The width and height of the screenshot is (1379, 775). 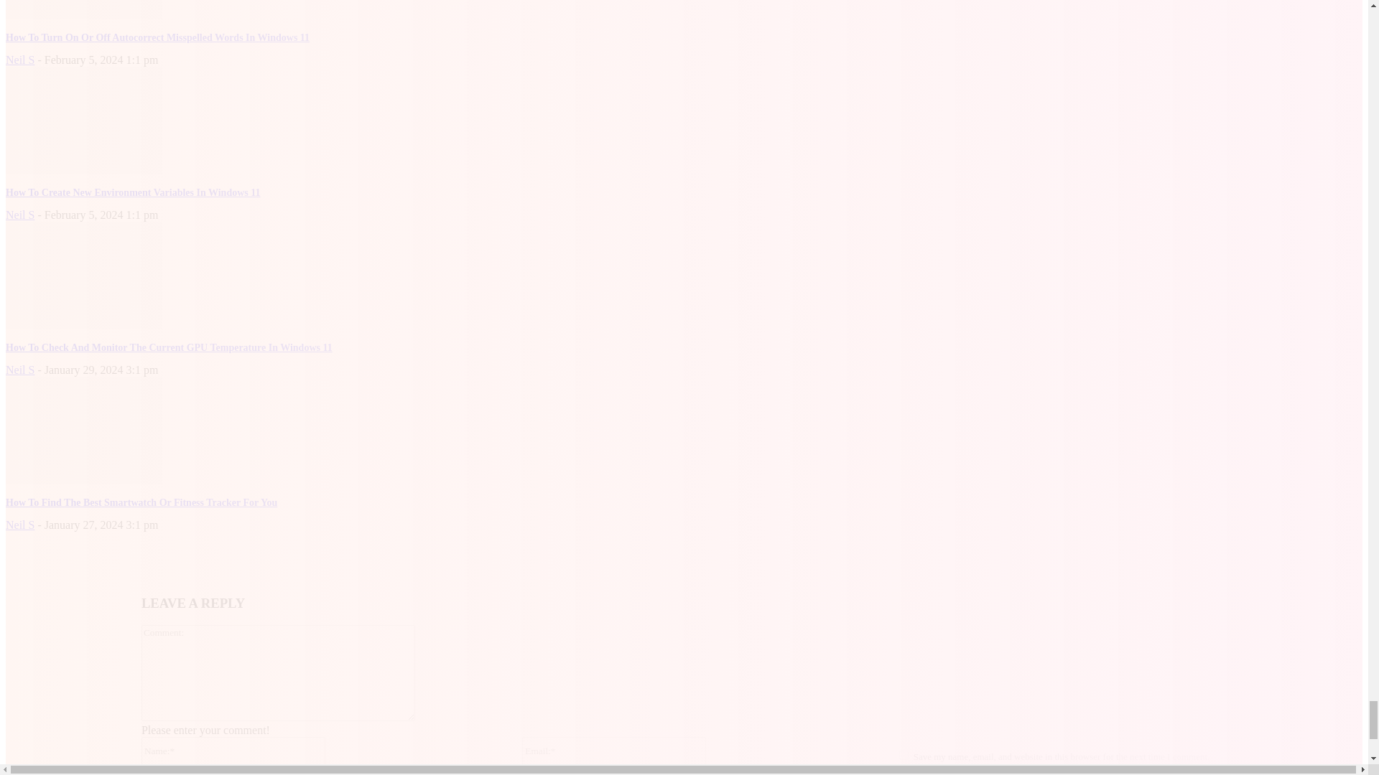 I want to click on Post Comment, so click(x=930, y=774).